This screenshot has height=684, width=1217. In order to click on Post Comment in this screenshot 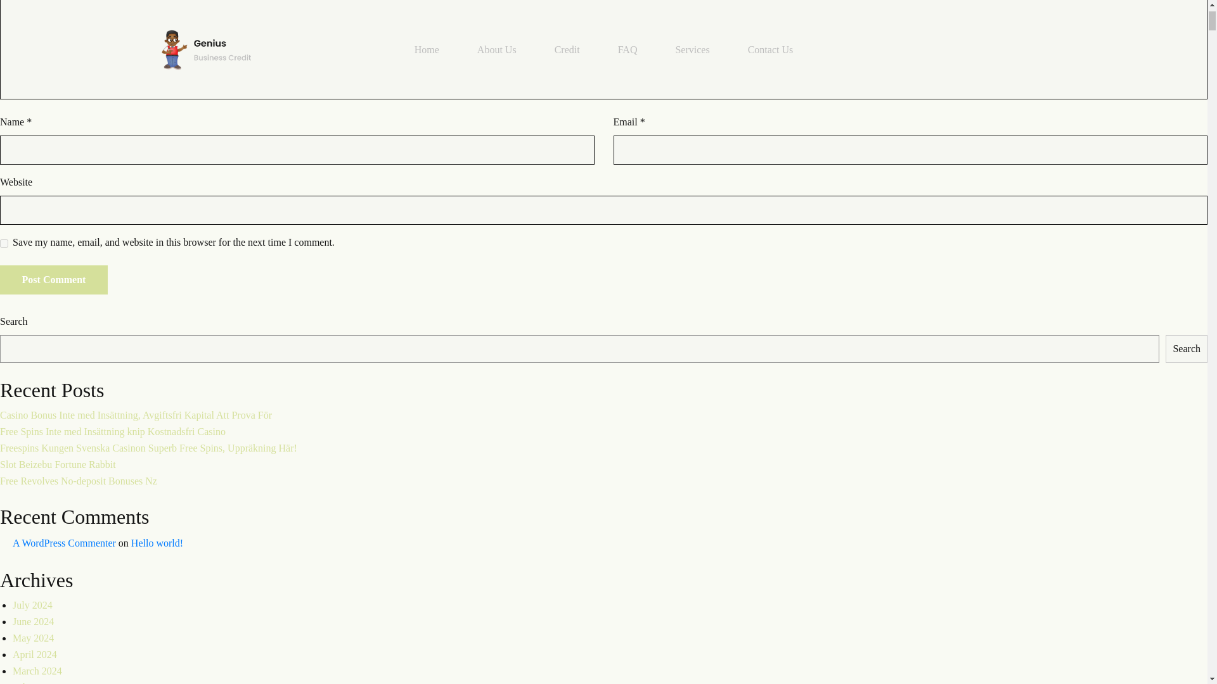, I will do `click(54, 280)`.